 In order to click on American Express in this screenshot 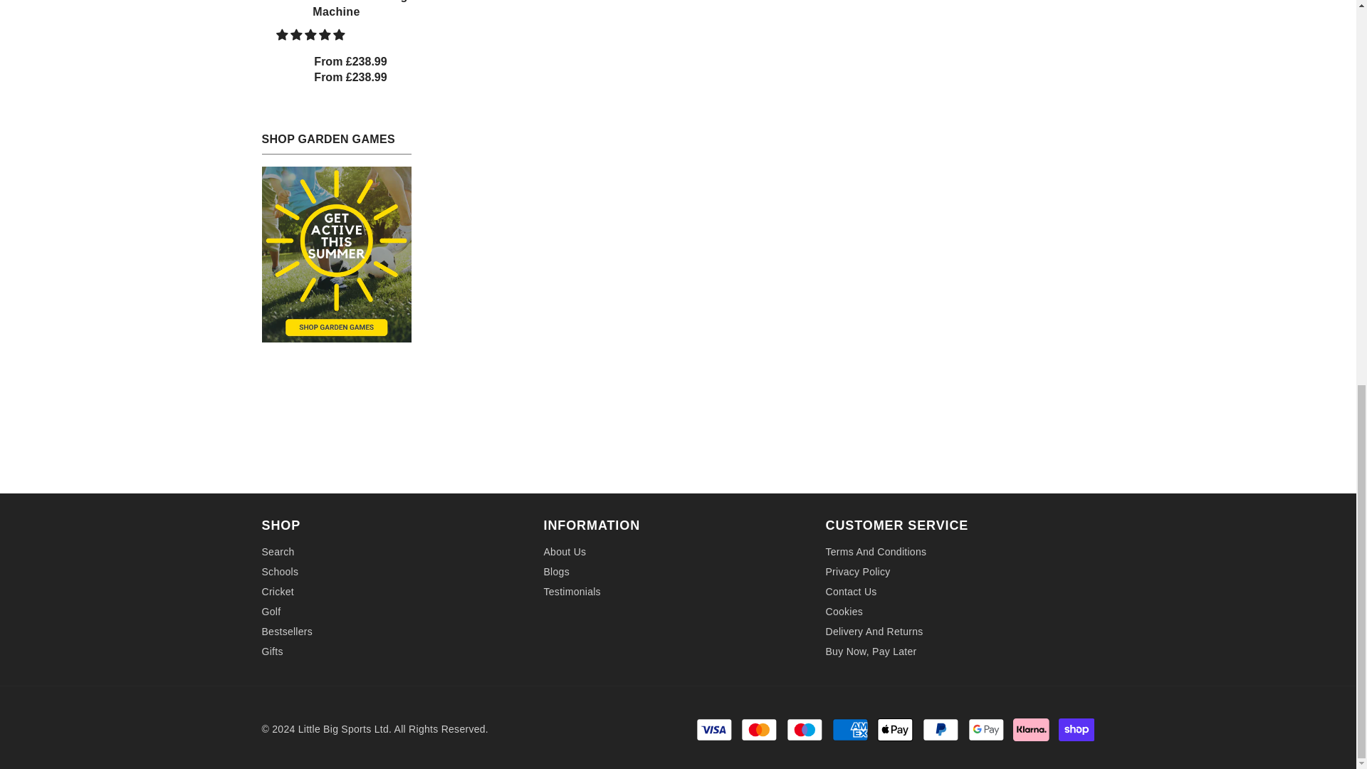, I will do `click(850, 729)`.